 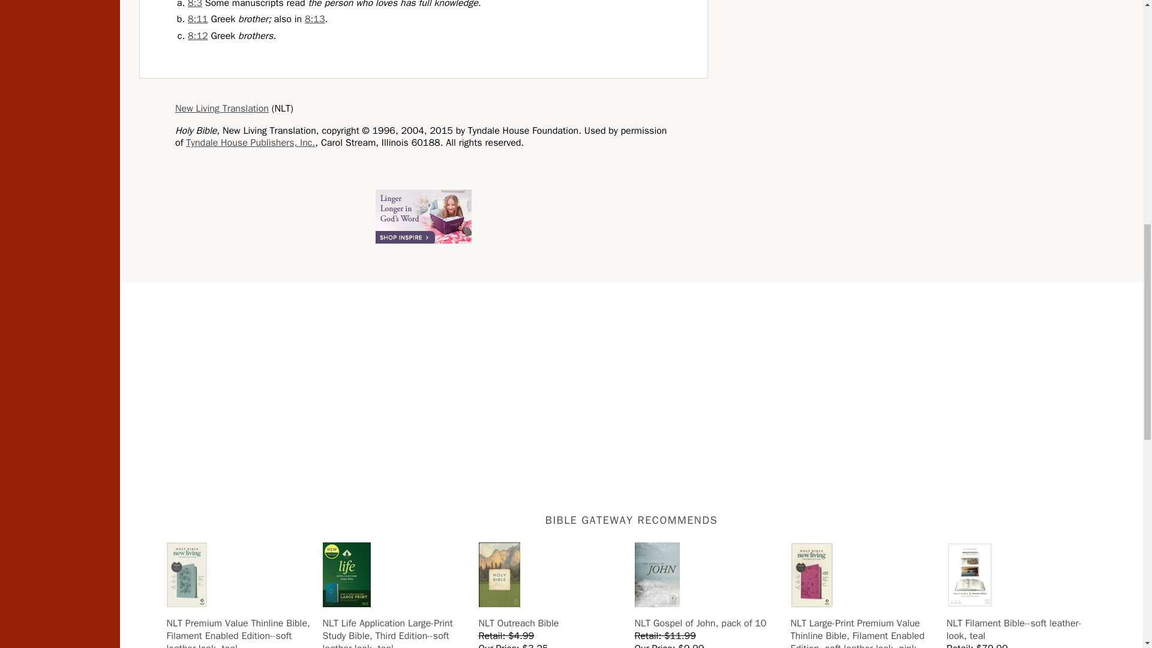 What do you see at coordinates (198, 19) in the screenshot?
I see `8:11` at bounding box center [198, 19].